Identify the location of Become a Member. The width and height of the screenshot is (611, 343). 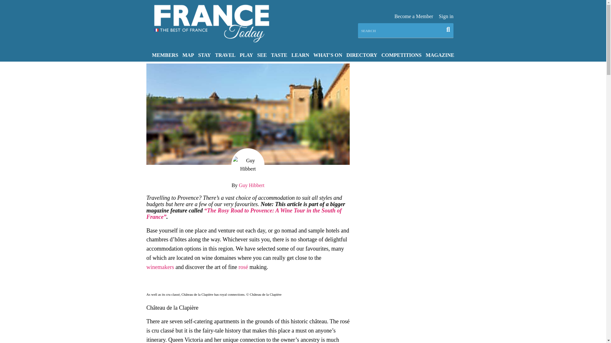
(414, 17).